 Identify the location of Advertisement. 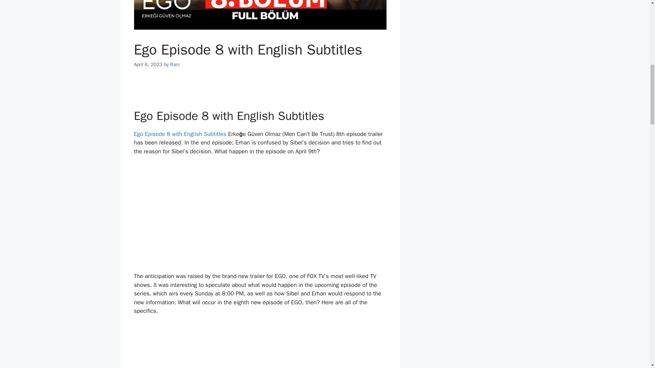
(261, 346).